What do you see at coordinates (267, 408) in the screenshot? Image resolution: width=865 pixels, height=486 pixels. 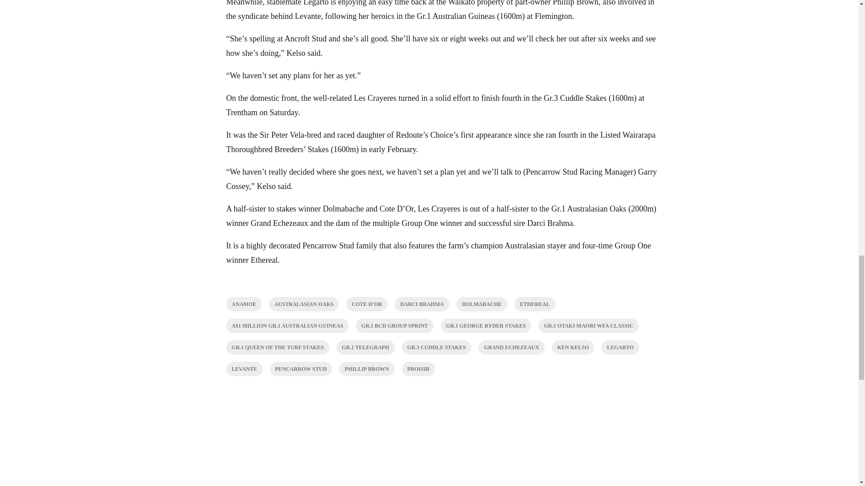 I see `LinkedIn Link to share article on Twitter` at bounding box center [267, 408].